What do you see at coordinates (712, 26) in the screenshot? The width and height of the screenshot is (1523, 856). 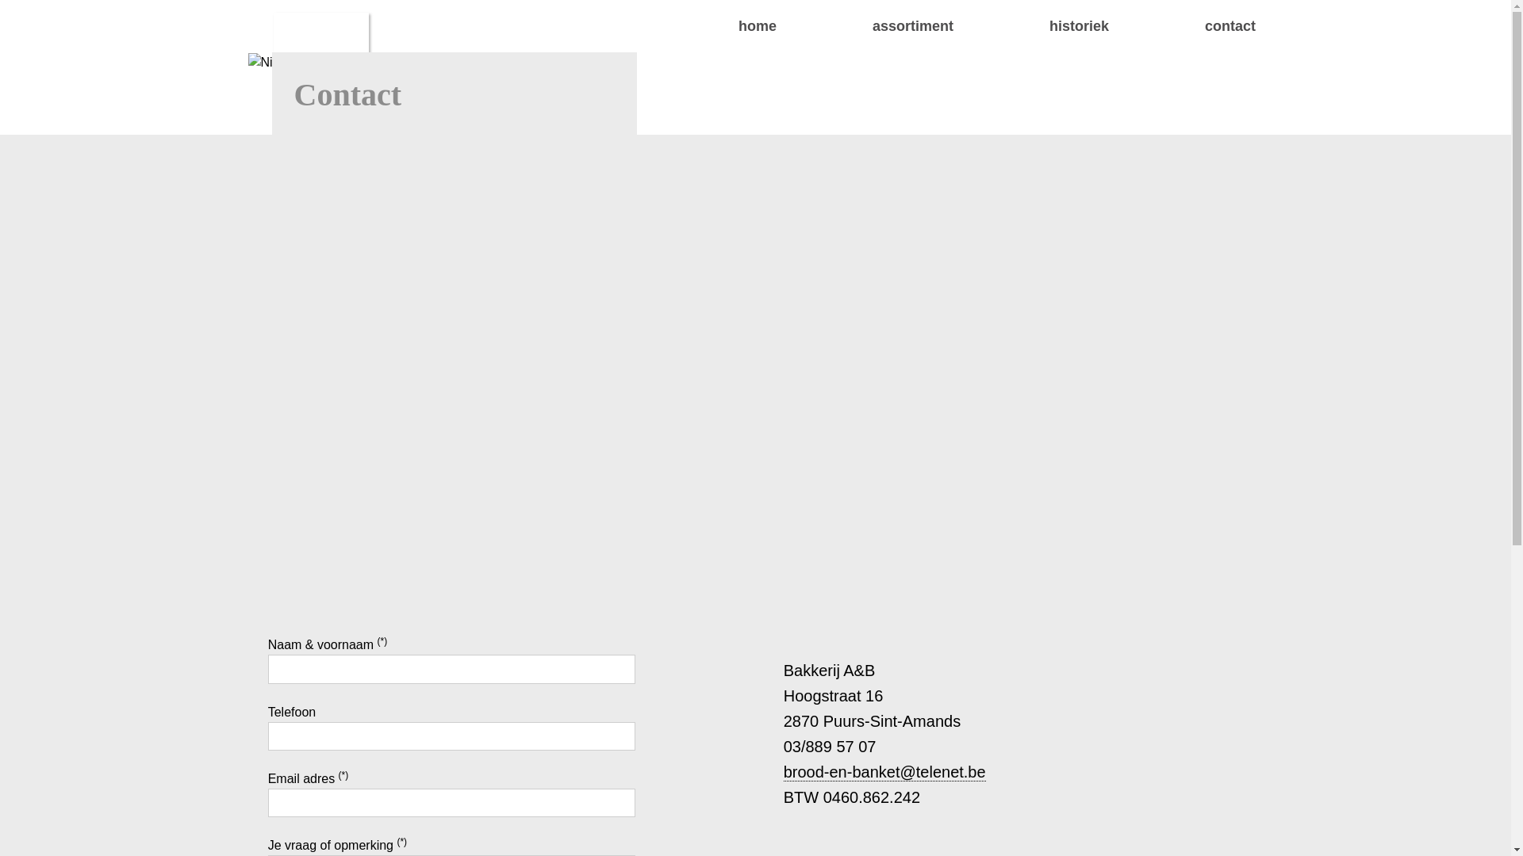 I see `home` at bounding box center [712, 26].